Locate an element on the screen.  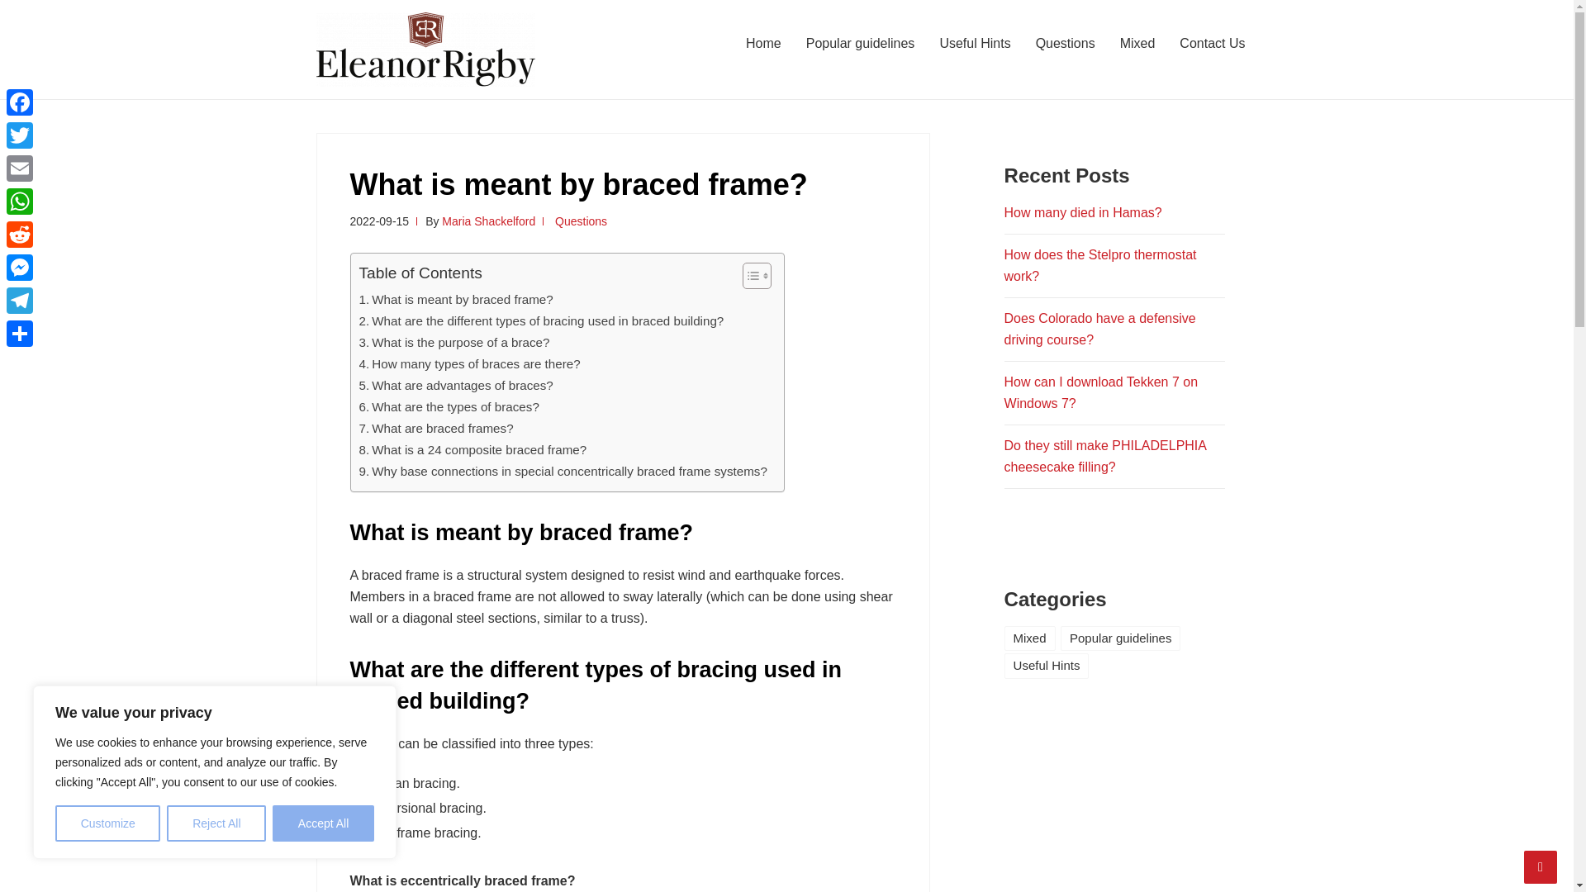
What is meant by braced frame? is located at coordinates (454, 299).